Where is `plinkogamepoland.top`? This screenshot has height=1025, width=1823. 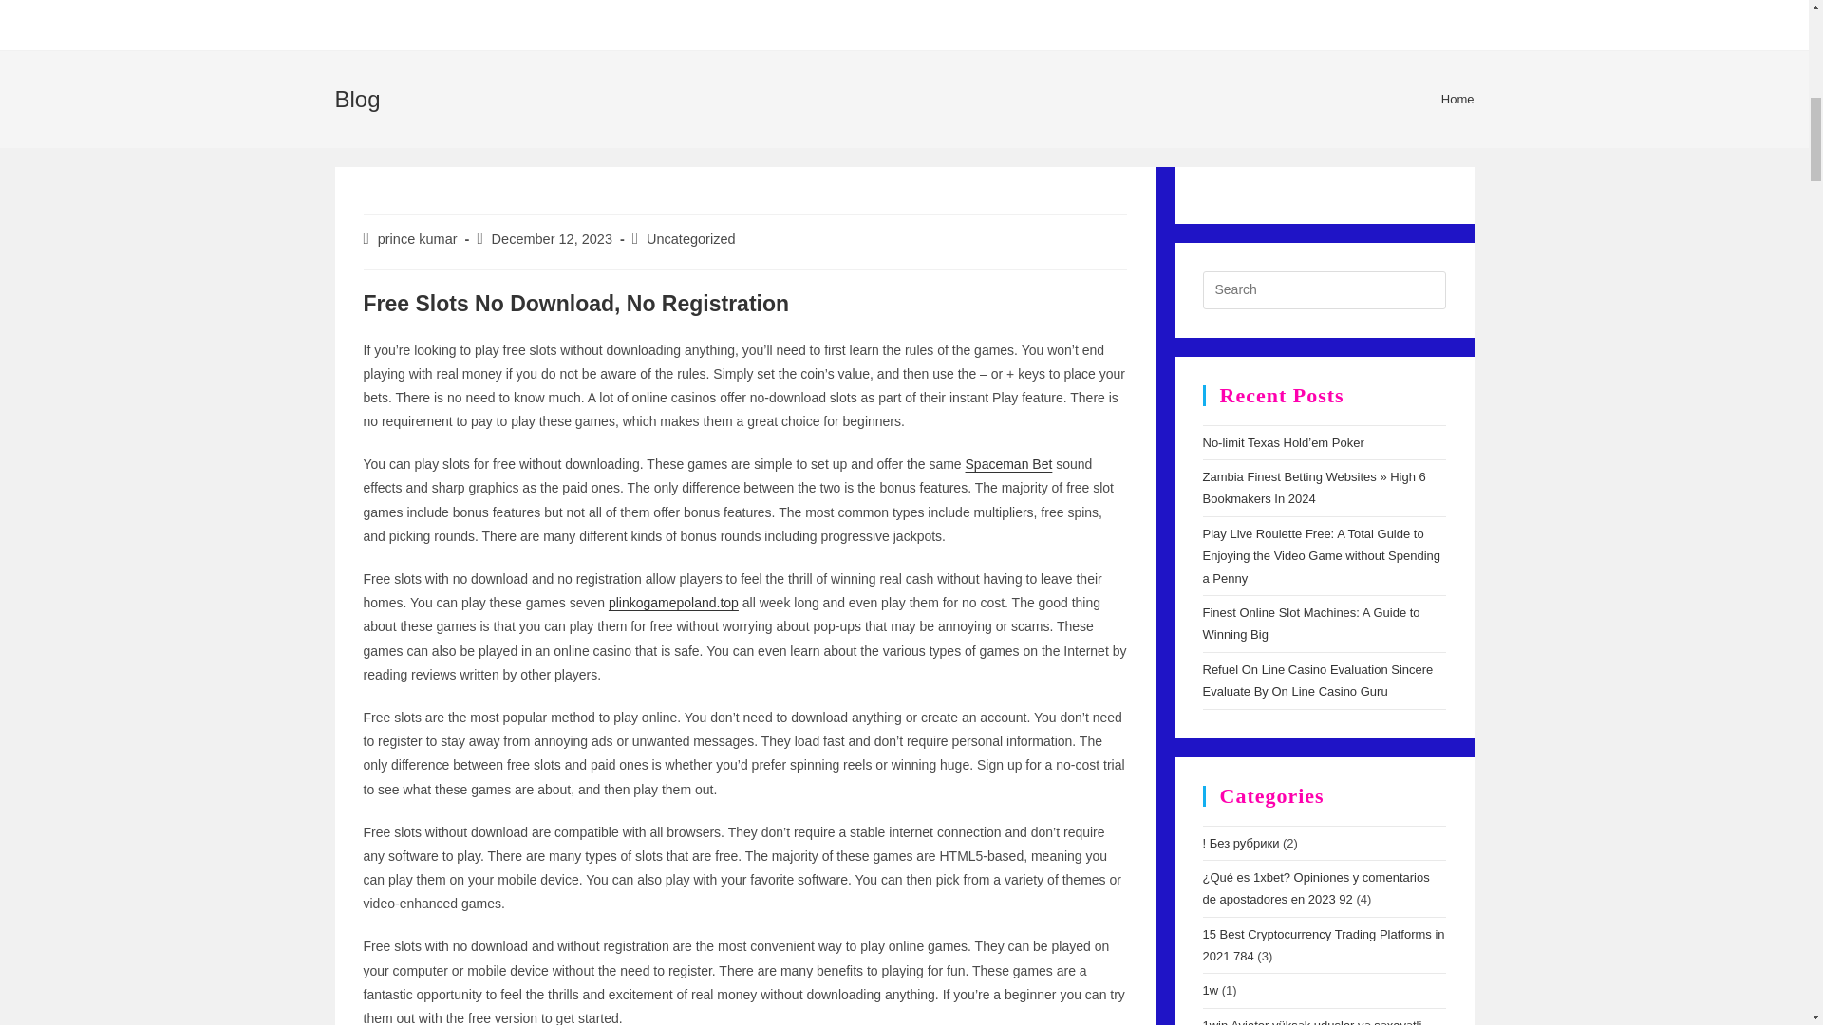
plinkogamepoland.top is located at coordinates (673, 602).